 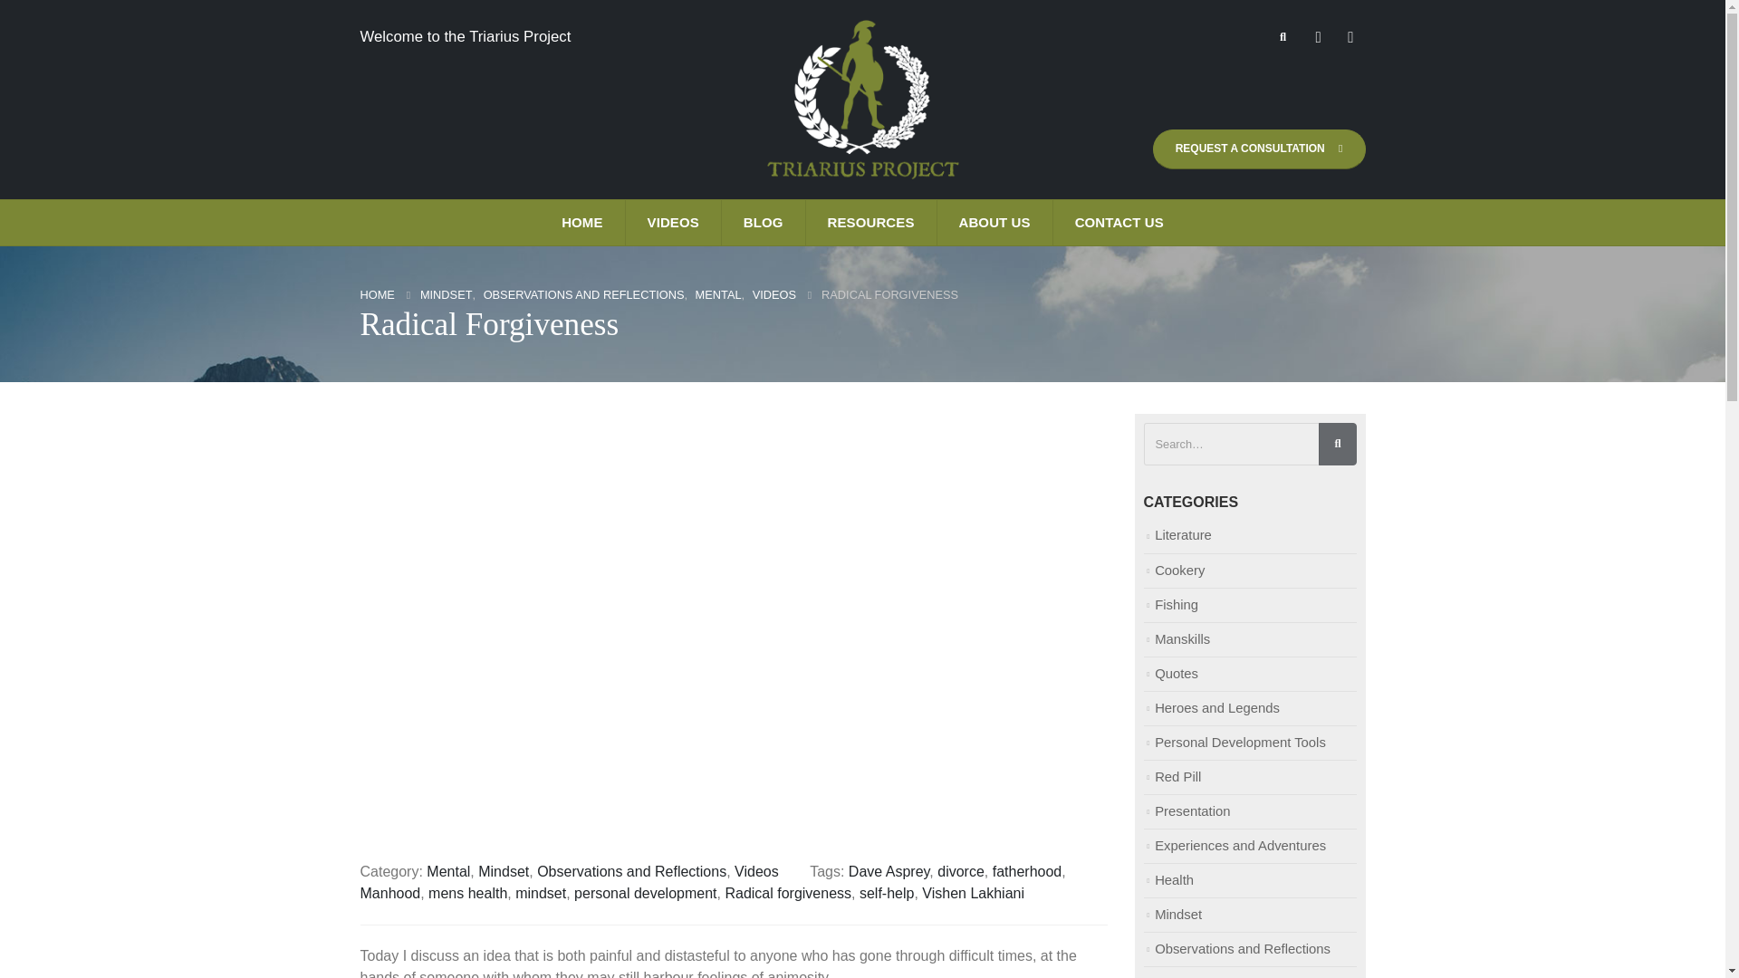 What do you see at coordinates (862, 100) in the screenshot?
I see `Triarius Project - Personal Development Health and Wellbeing` at bounding box center [862, 100].